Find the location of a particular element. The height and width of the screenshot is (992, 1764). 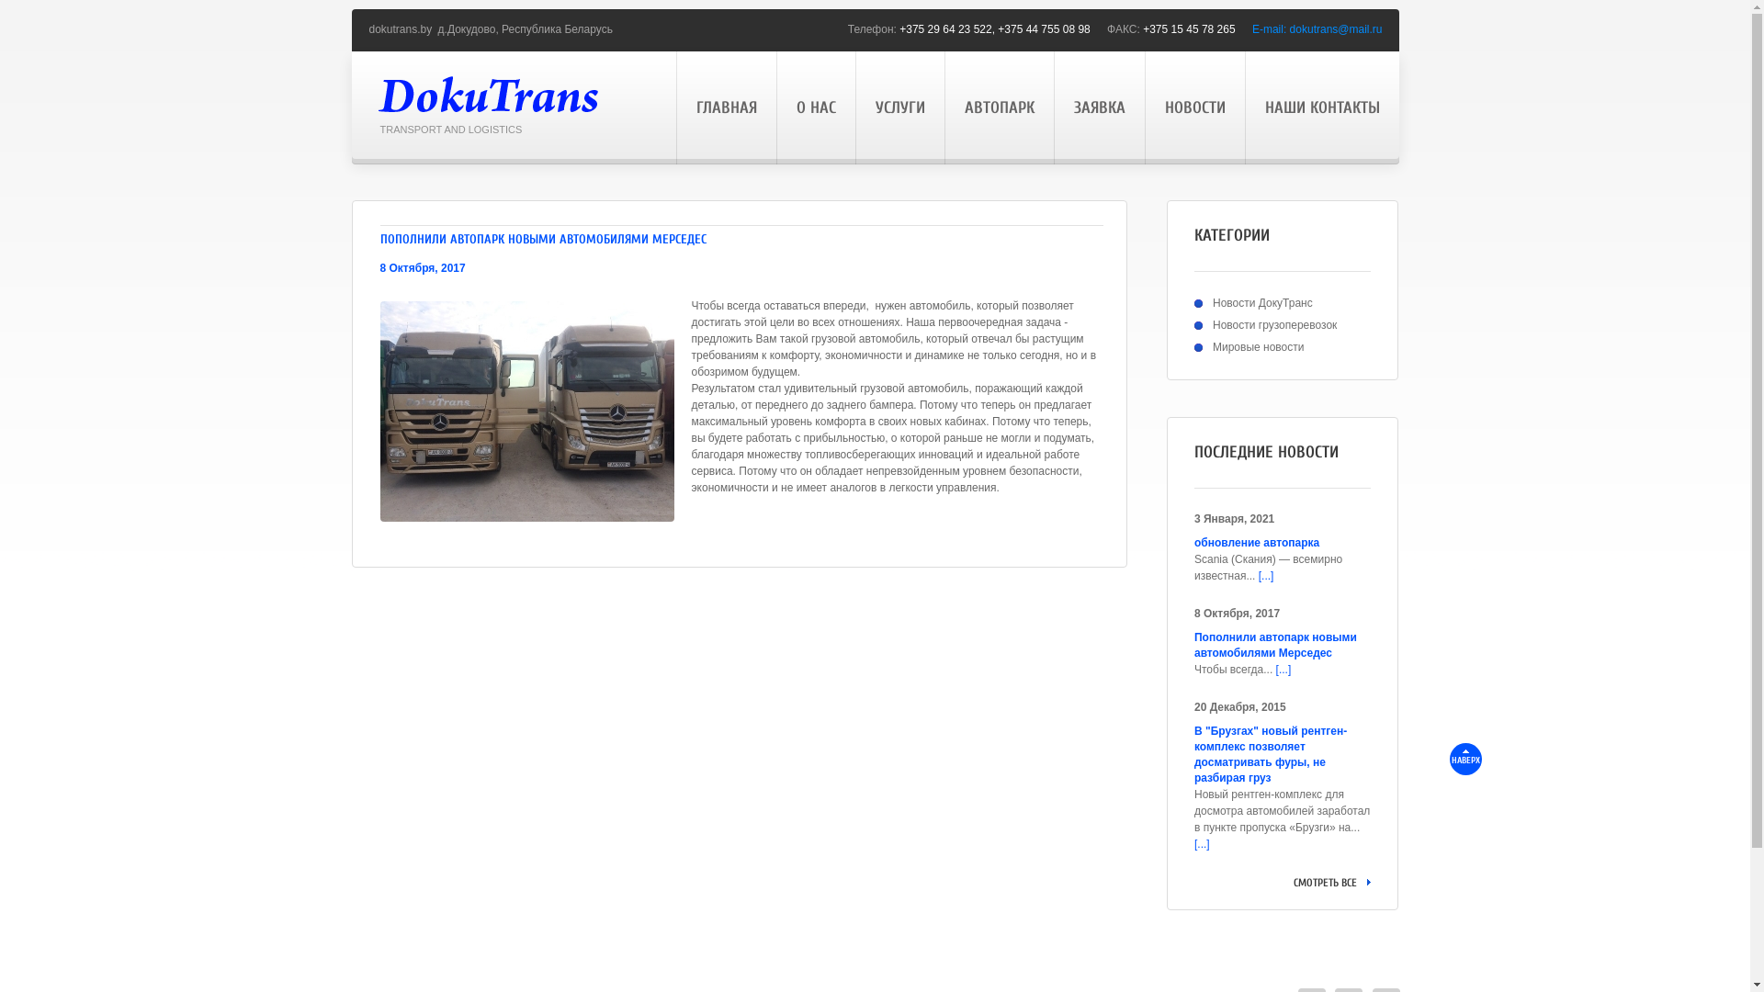

dokutrans.by is located at coordinates (402, 29).